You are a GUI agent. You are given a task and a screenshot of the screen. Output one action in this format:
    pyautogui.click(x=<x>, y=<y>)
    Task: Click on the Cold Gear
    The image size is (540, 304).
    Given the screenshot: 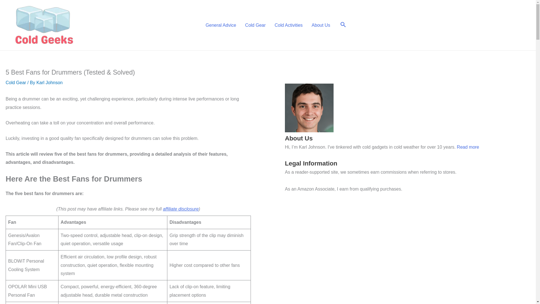 What is the action you would take?
    pyautogui.click(x=16, y=83)
    